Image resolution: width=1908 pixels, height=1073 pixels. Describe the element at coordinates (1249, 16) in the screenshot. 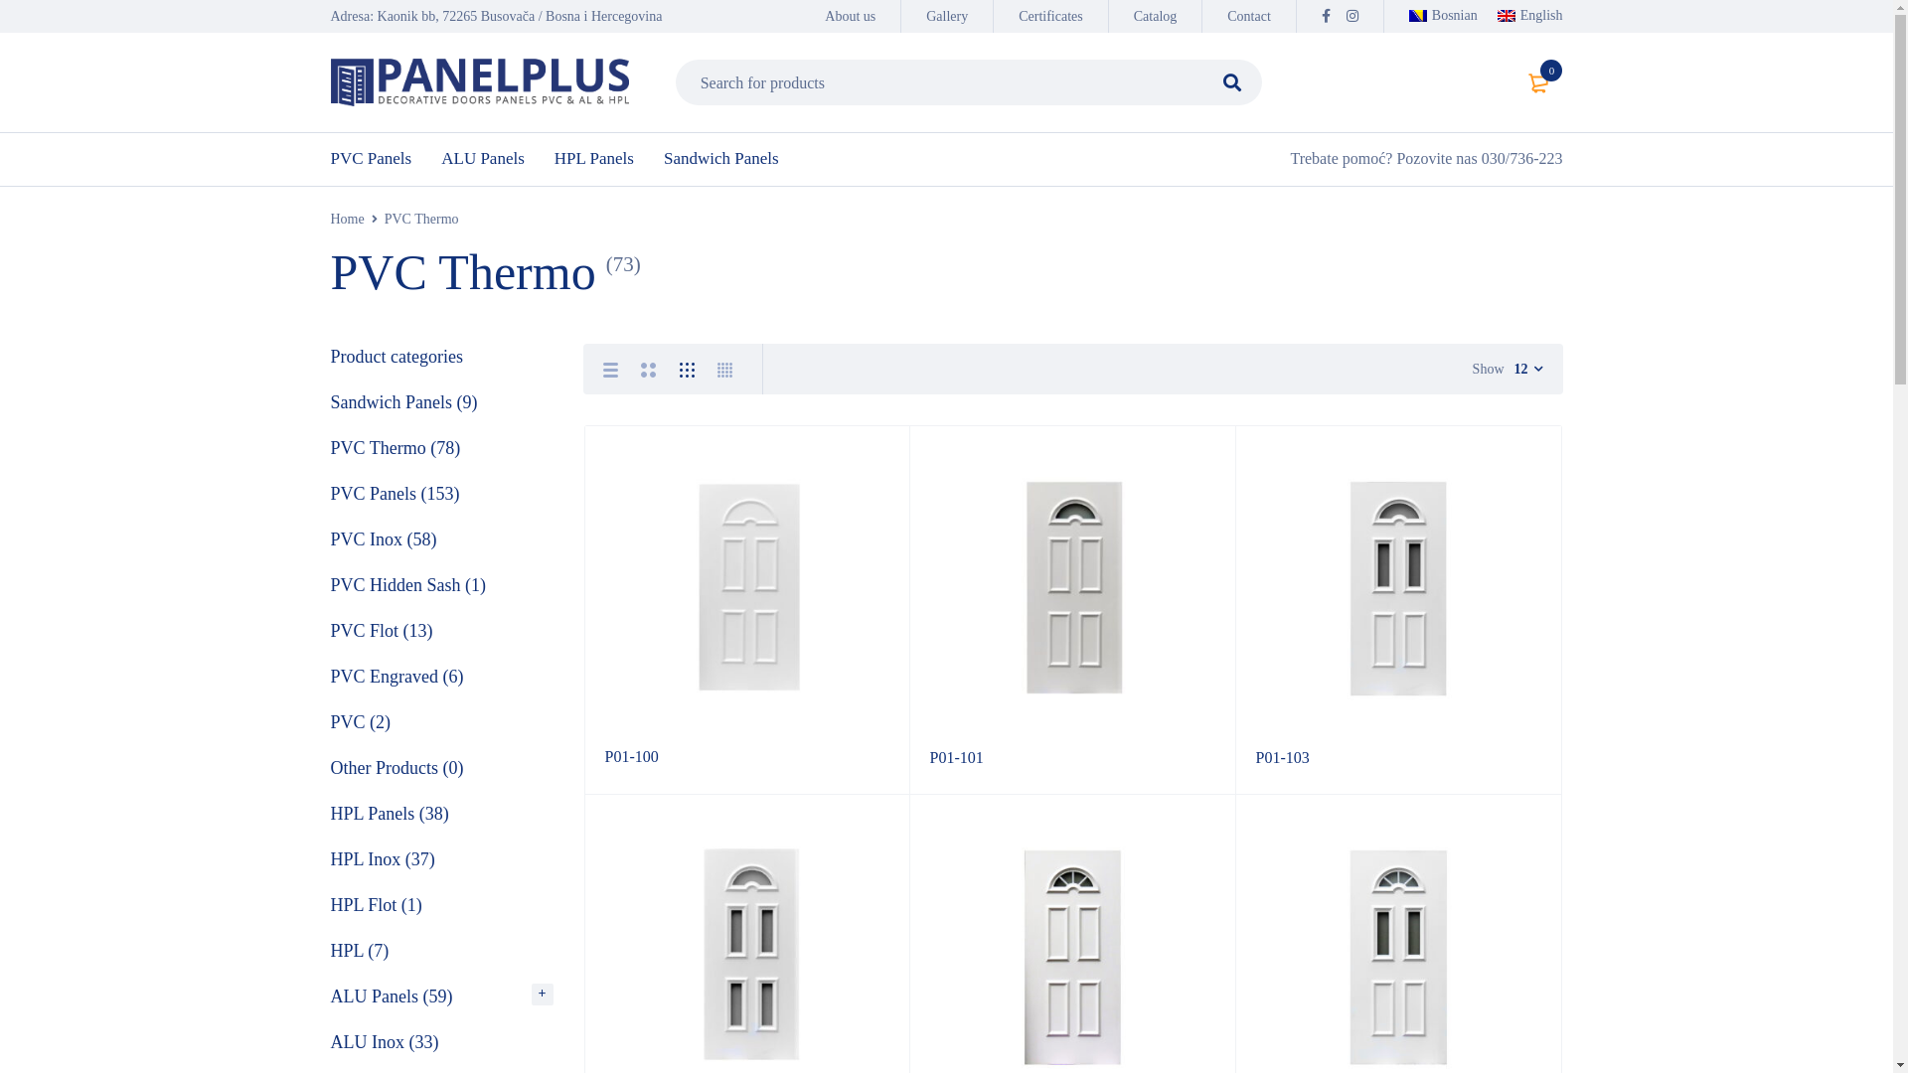

I see `Contact` at that location.